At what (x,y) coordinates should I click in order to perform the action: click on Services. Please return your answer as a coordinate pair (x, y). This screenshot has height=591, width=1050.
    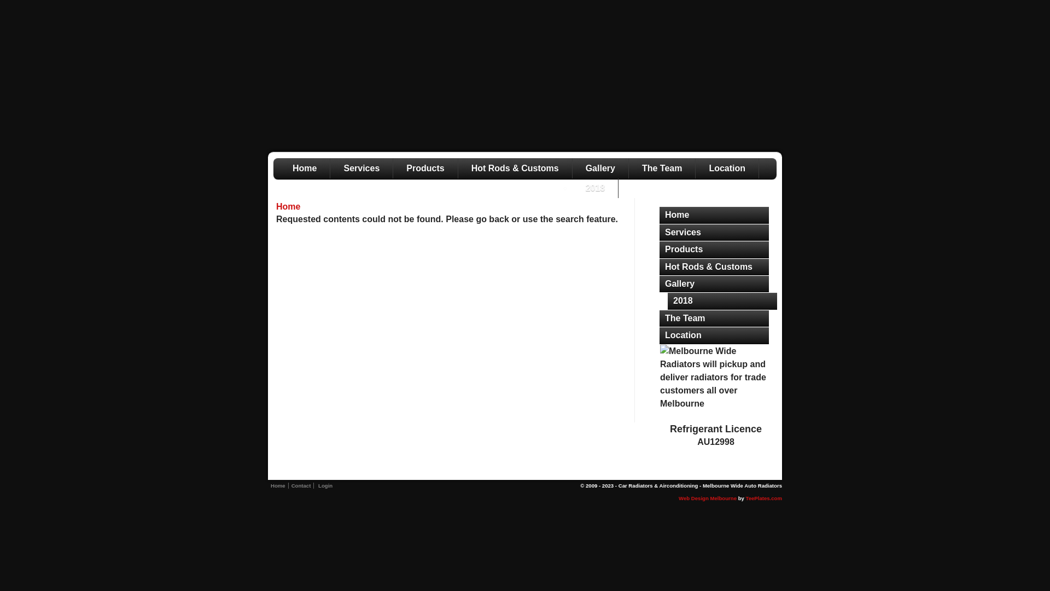
    Looking at the image, I should click on (714, 233).